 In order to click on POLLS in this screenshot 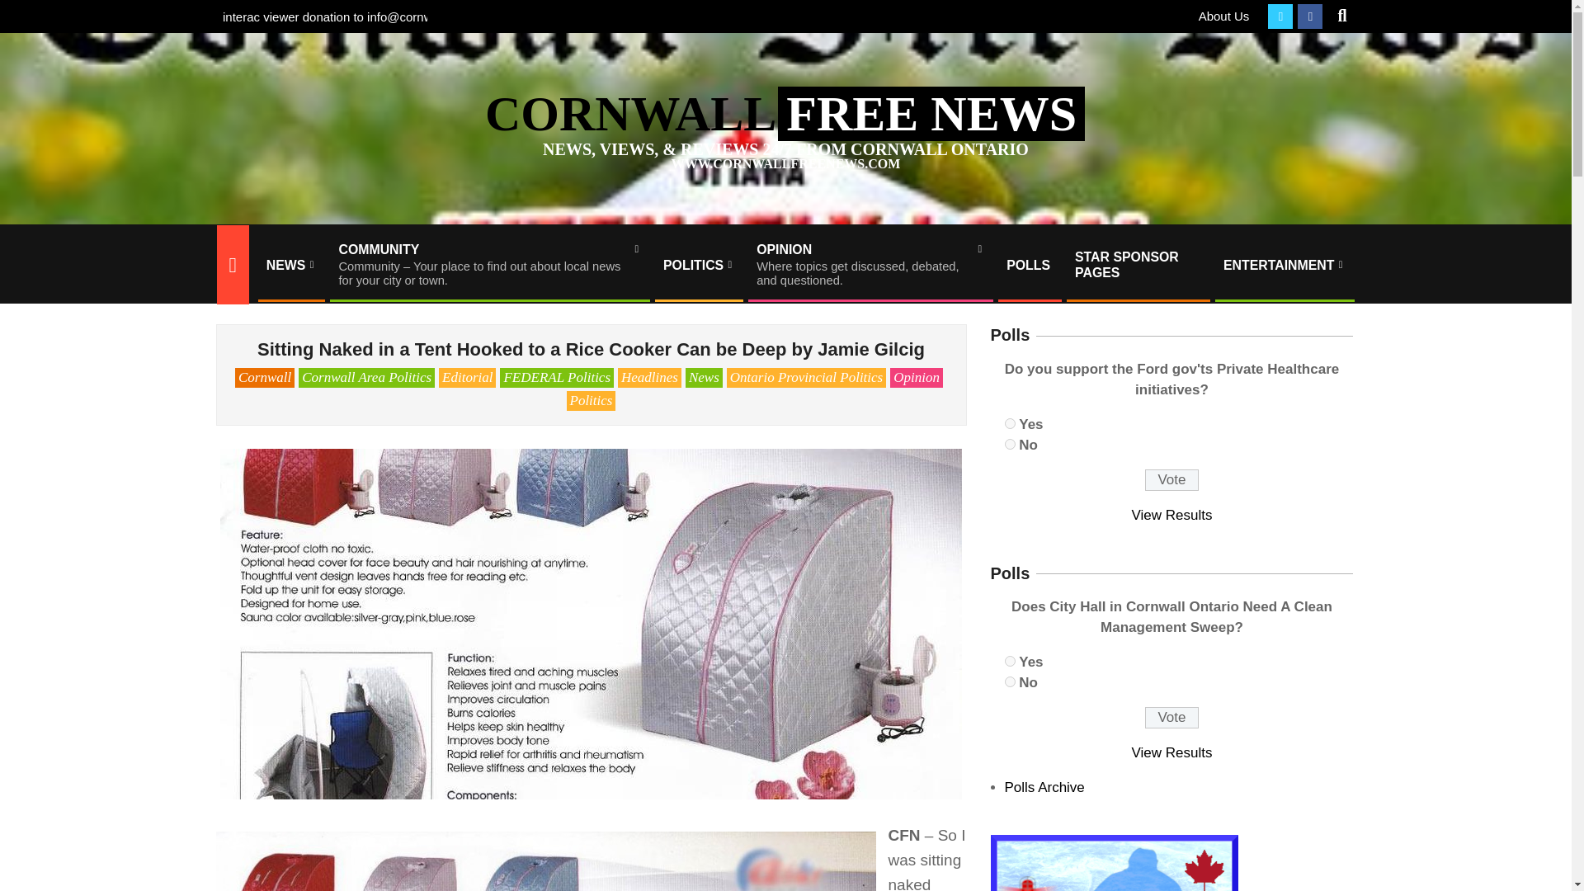, I will do `click(1010, 660)`.